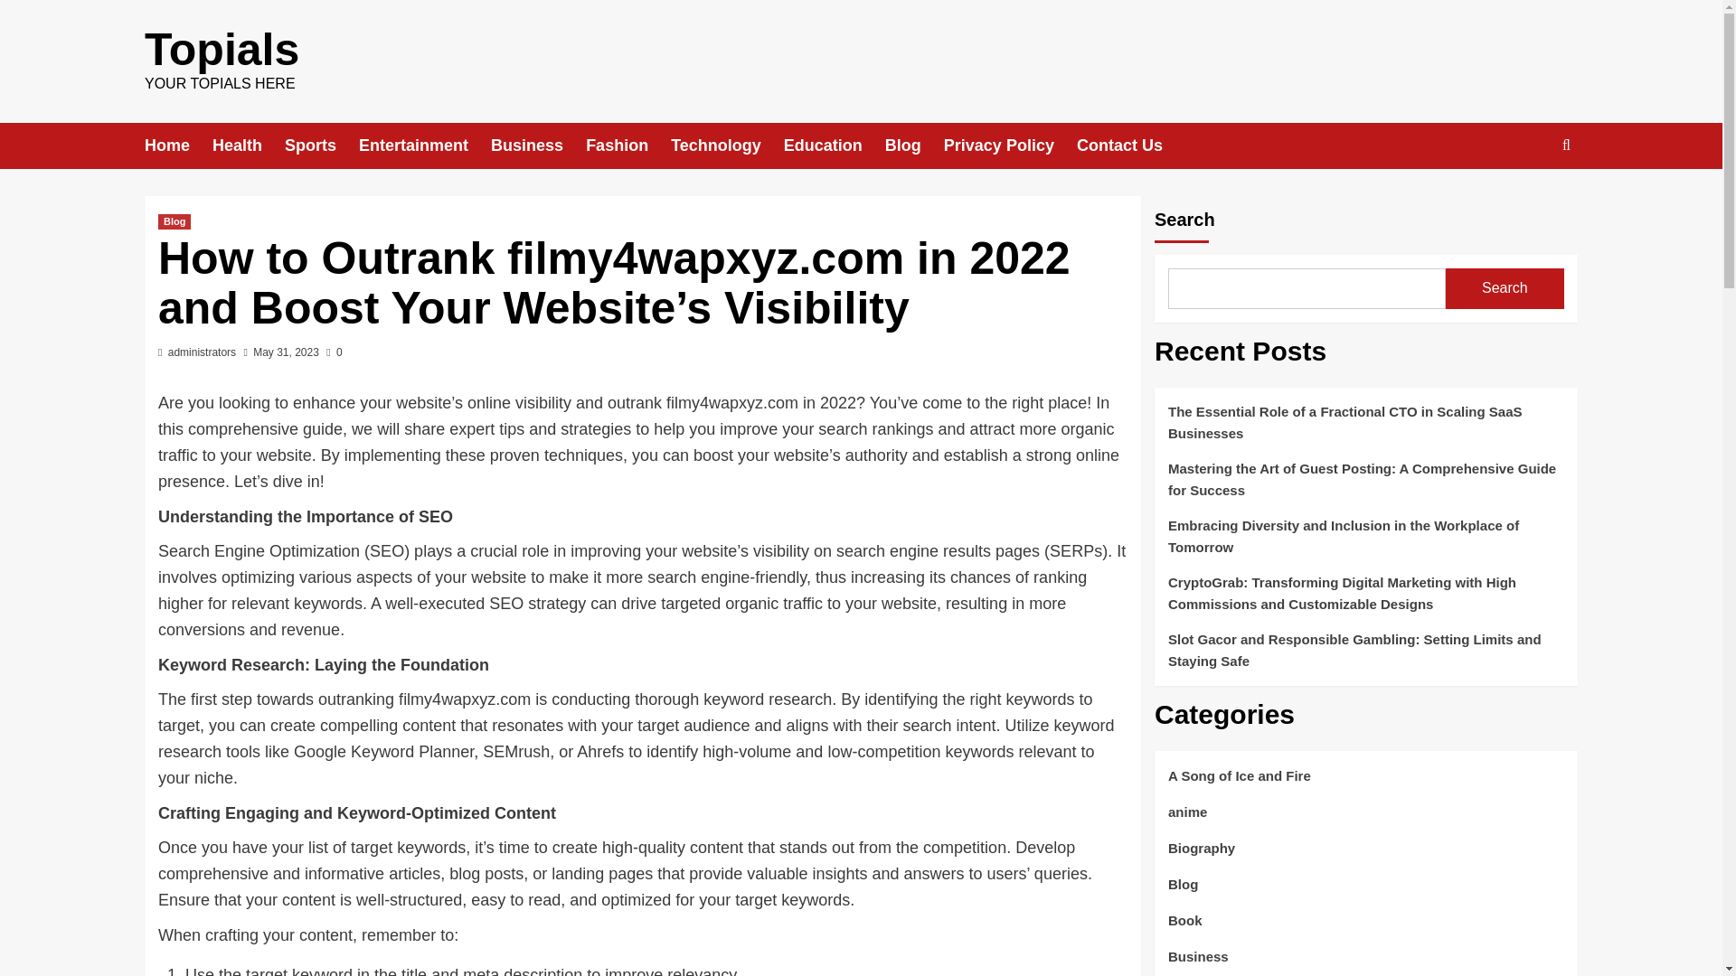 The width and height of the screenshot is (1736, 976). What do you see at coordinates (1130, 145) in the screenshot?
I see `Contact Us` at bounding box center [1130, 145].